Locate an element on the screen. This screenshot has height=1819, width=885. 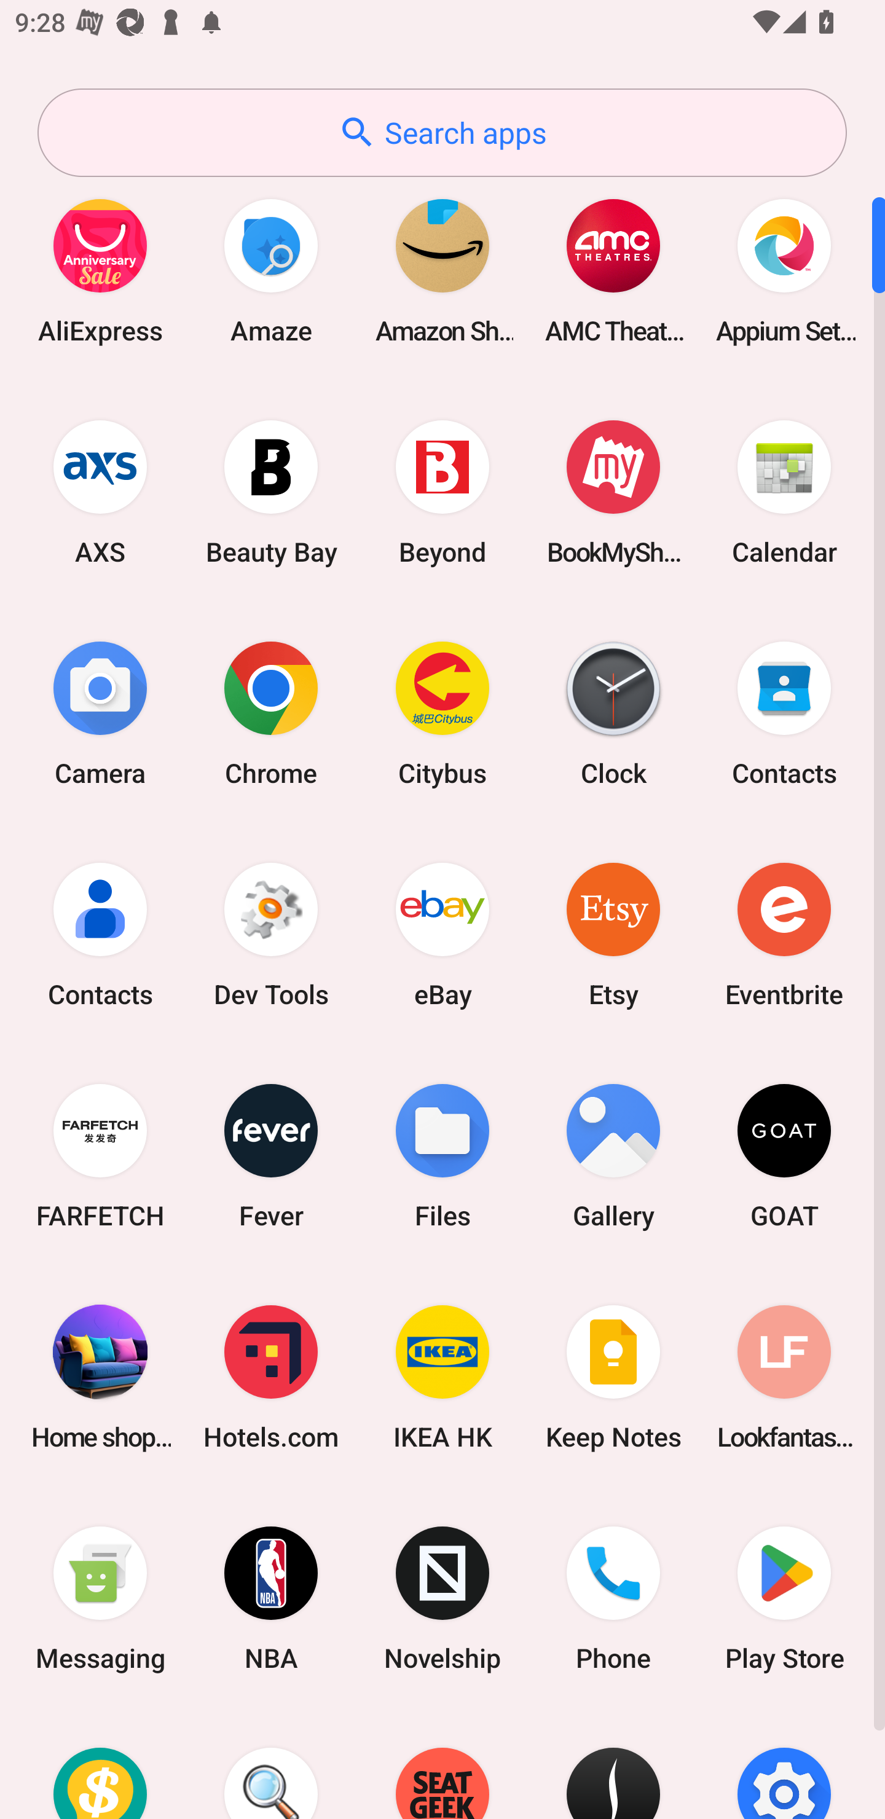
NBA is located at coordinates (271, 1599).